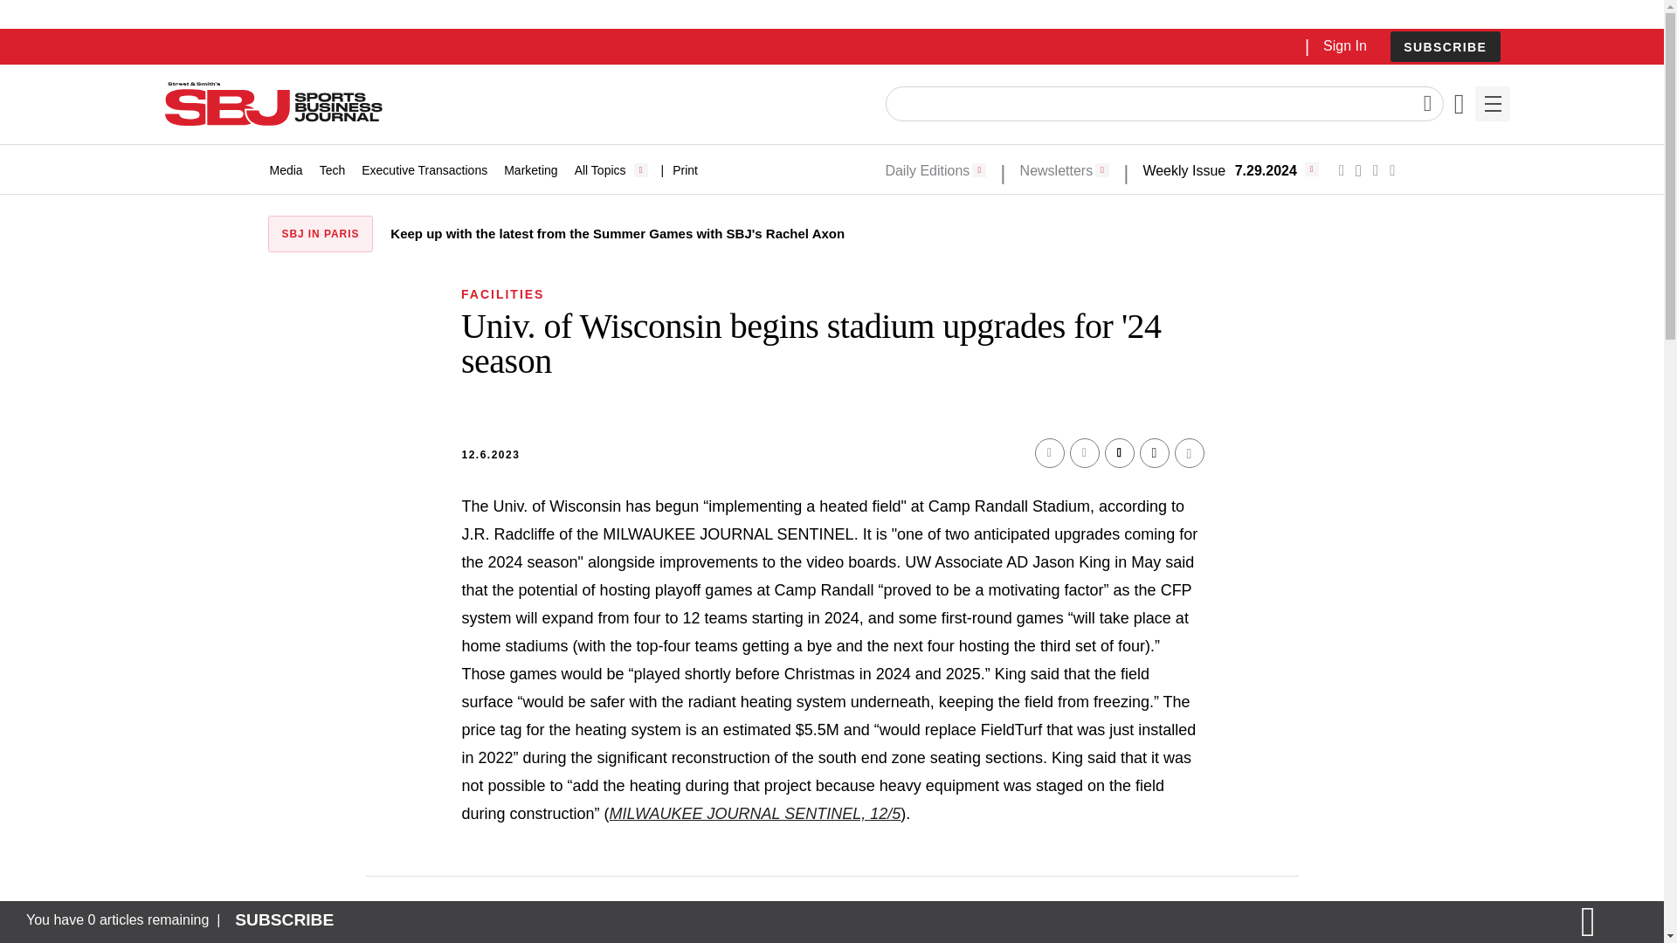  I want to click on SUBSCRIBE, so click(1445, 47).